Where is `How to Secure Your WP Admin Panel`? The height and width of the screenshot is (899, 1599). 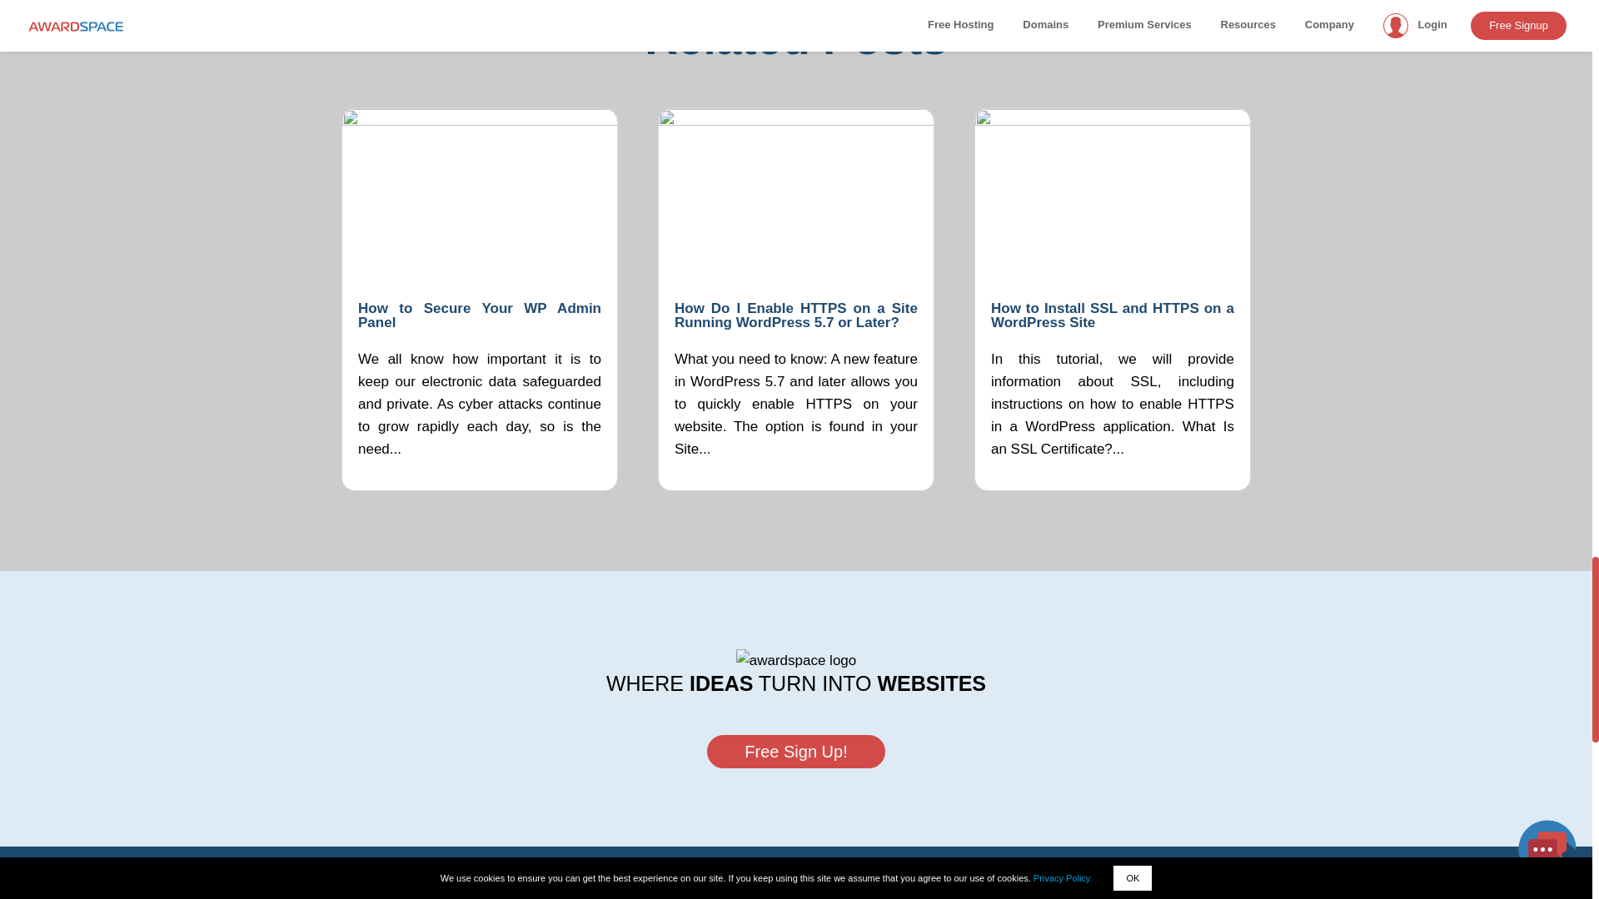 How to Secure Your WP Admin Panel is located at coordinates (480, 315).